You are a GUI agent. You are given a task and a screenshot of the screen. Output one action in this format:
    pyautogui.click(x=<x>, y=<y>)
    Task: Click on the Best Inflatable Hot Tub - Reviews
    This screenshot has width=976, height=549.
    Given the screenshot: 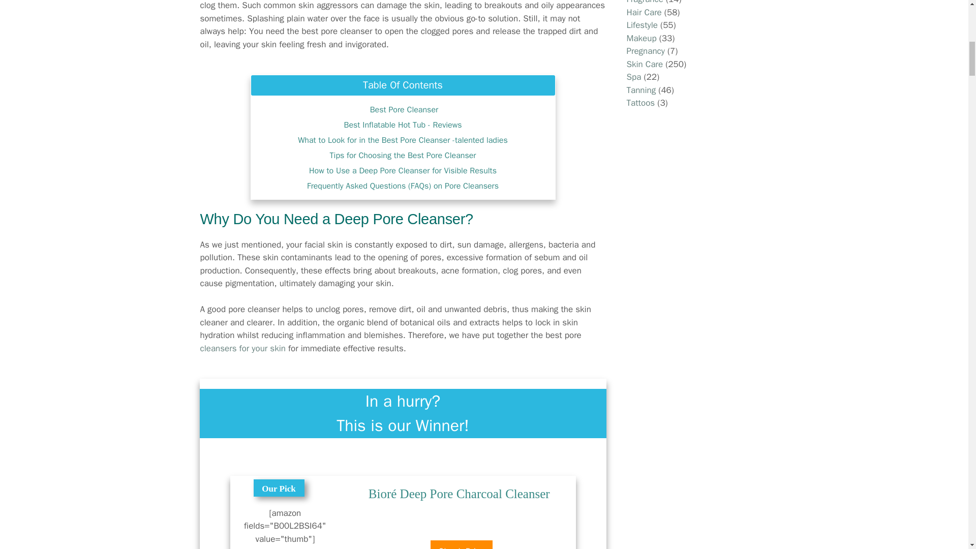 What is the action you would take?
    pyautogui.click(x=403, y=125)
    